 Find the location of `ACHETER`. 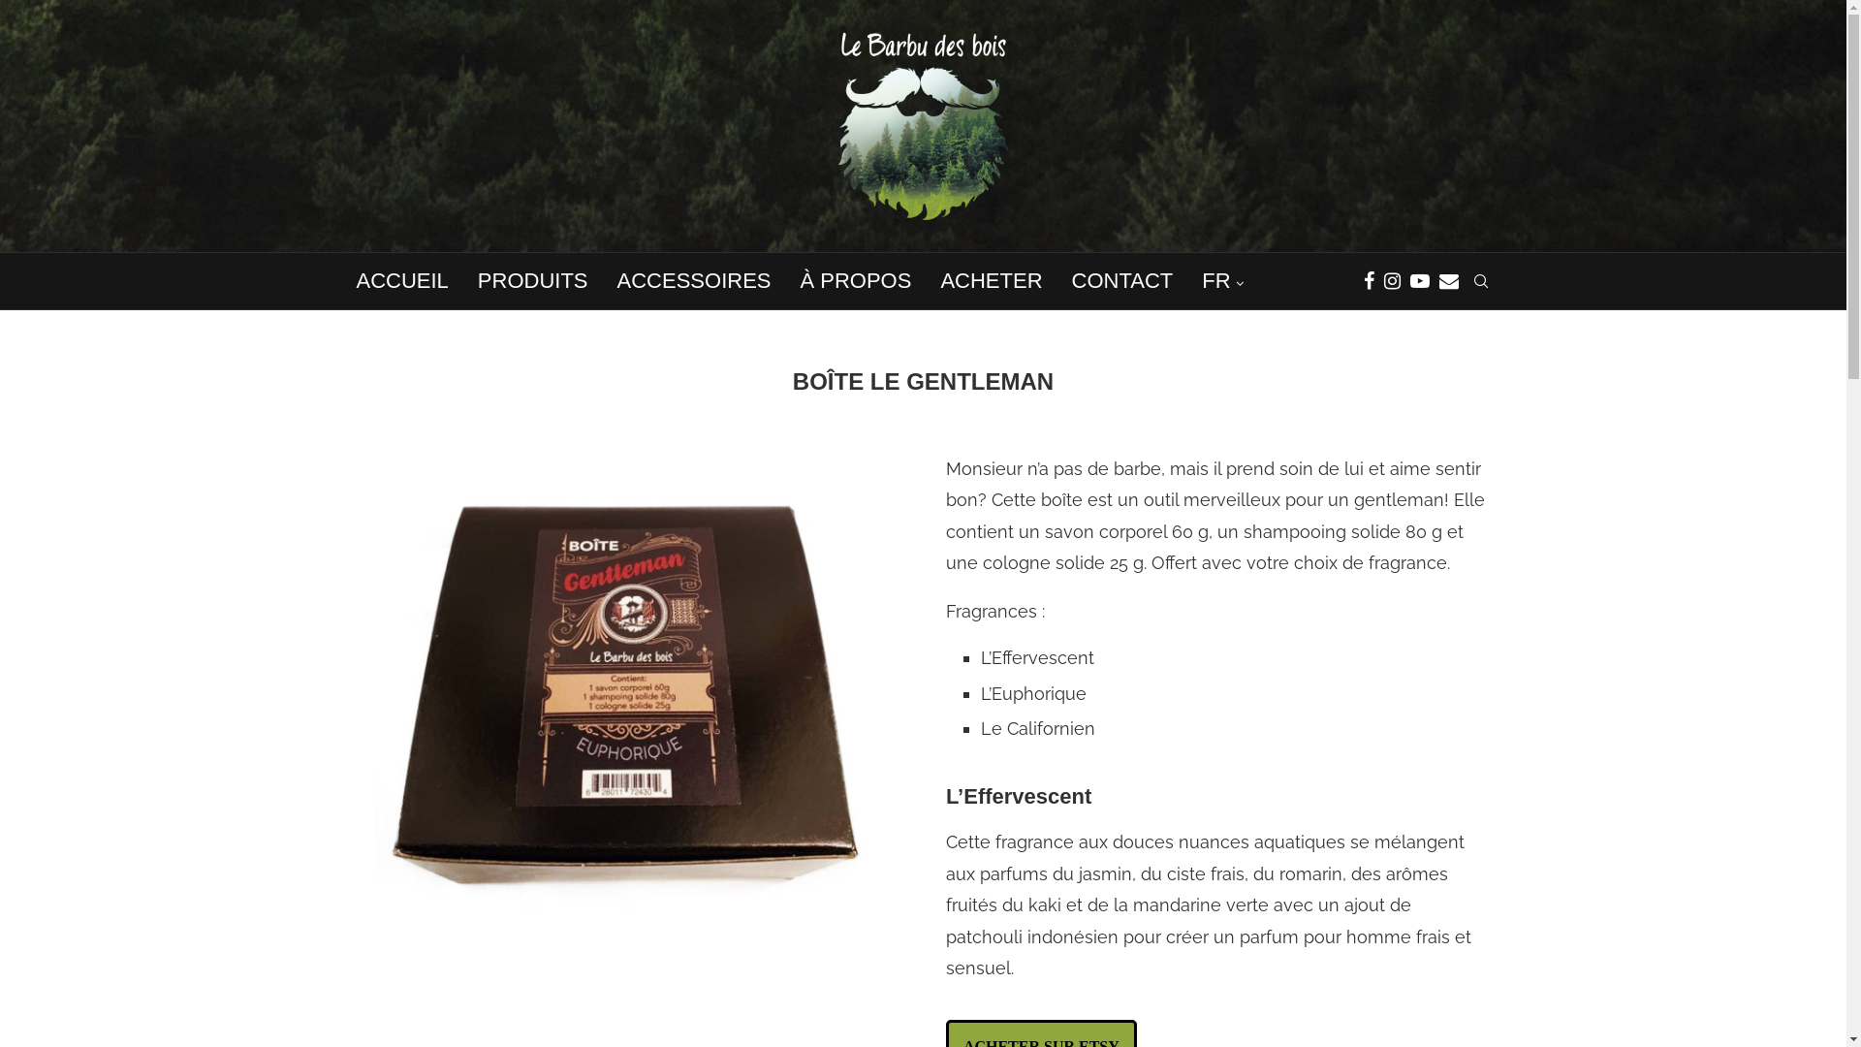

ACHETER is located at coordinates (991, 281).